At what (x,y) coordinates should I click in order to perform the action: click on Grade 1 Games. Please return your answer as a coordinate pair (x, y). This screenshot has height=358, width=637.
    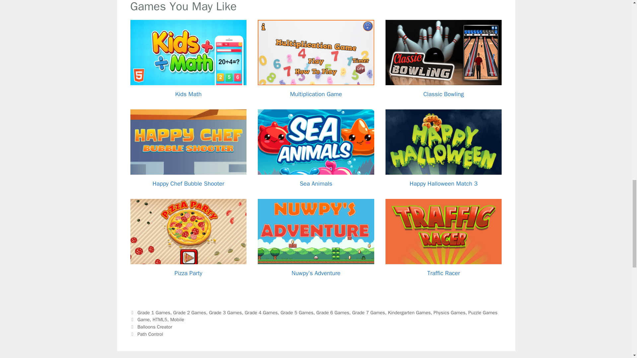
    Looking at the image, I should click on (154, 312).